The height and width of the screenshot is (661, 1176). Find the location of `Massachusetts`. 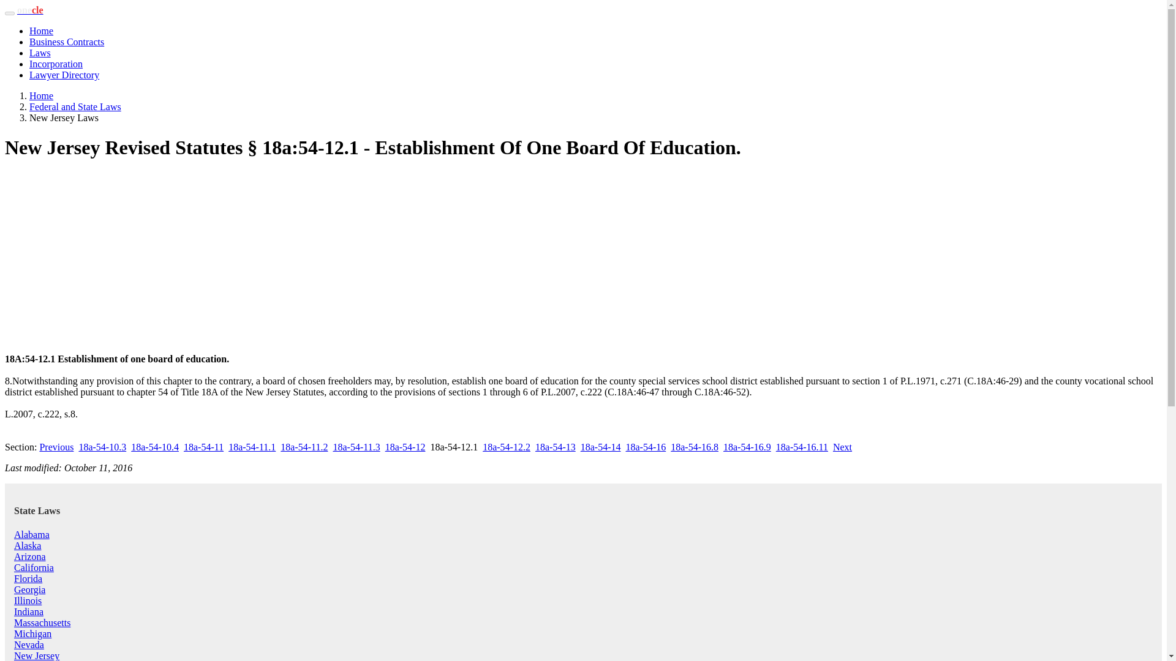

Massachusetts is located at coordinates (42, 622).